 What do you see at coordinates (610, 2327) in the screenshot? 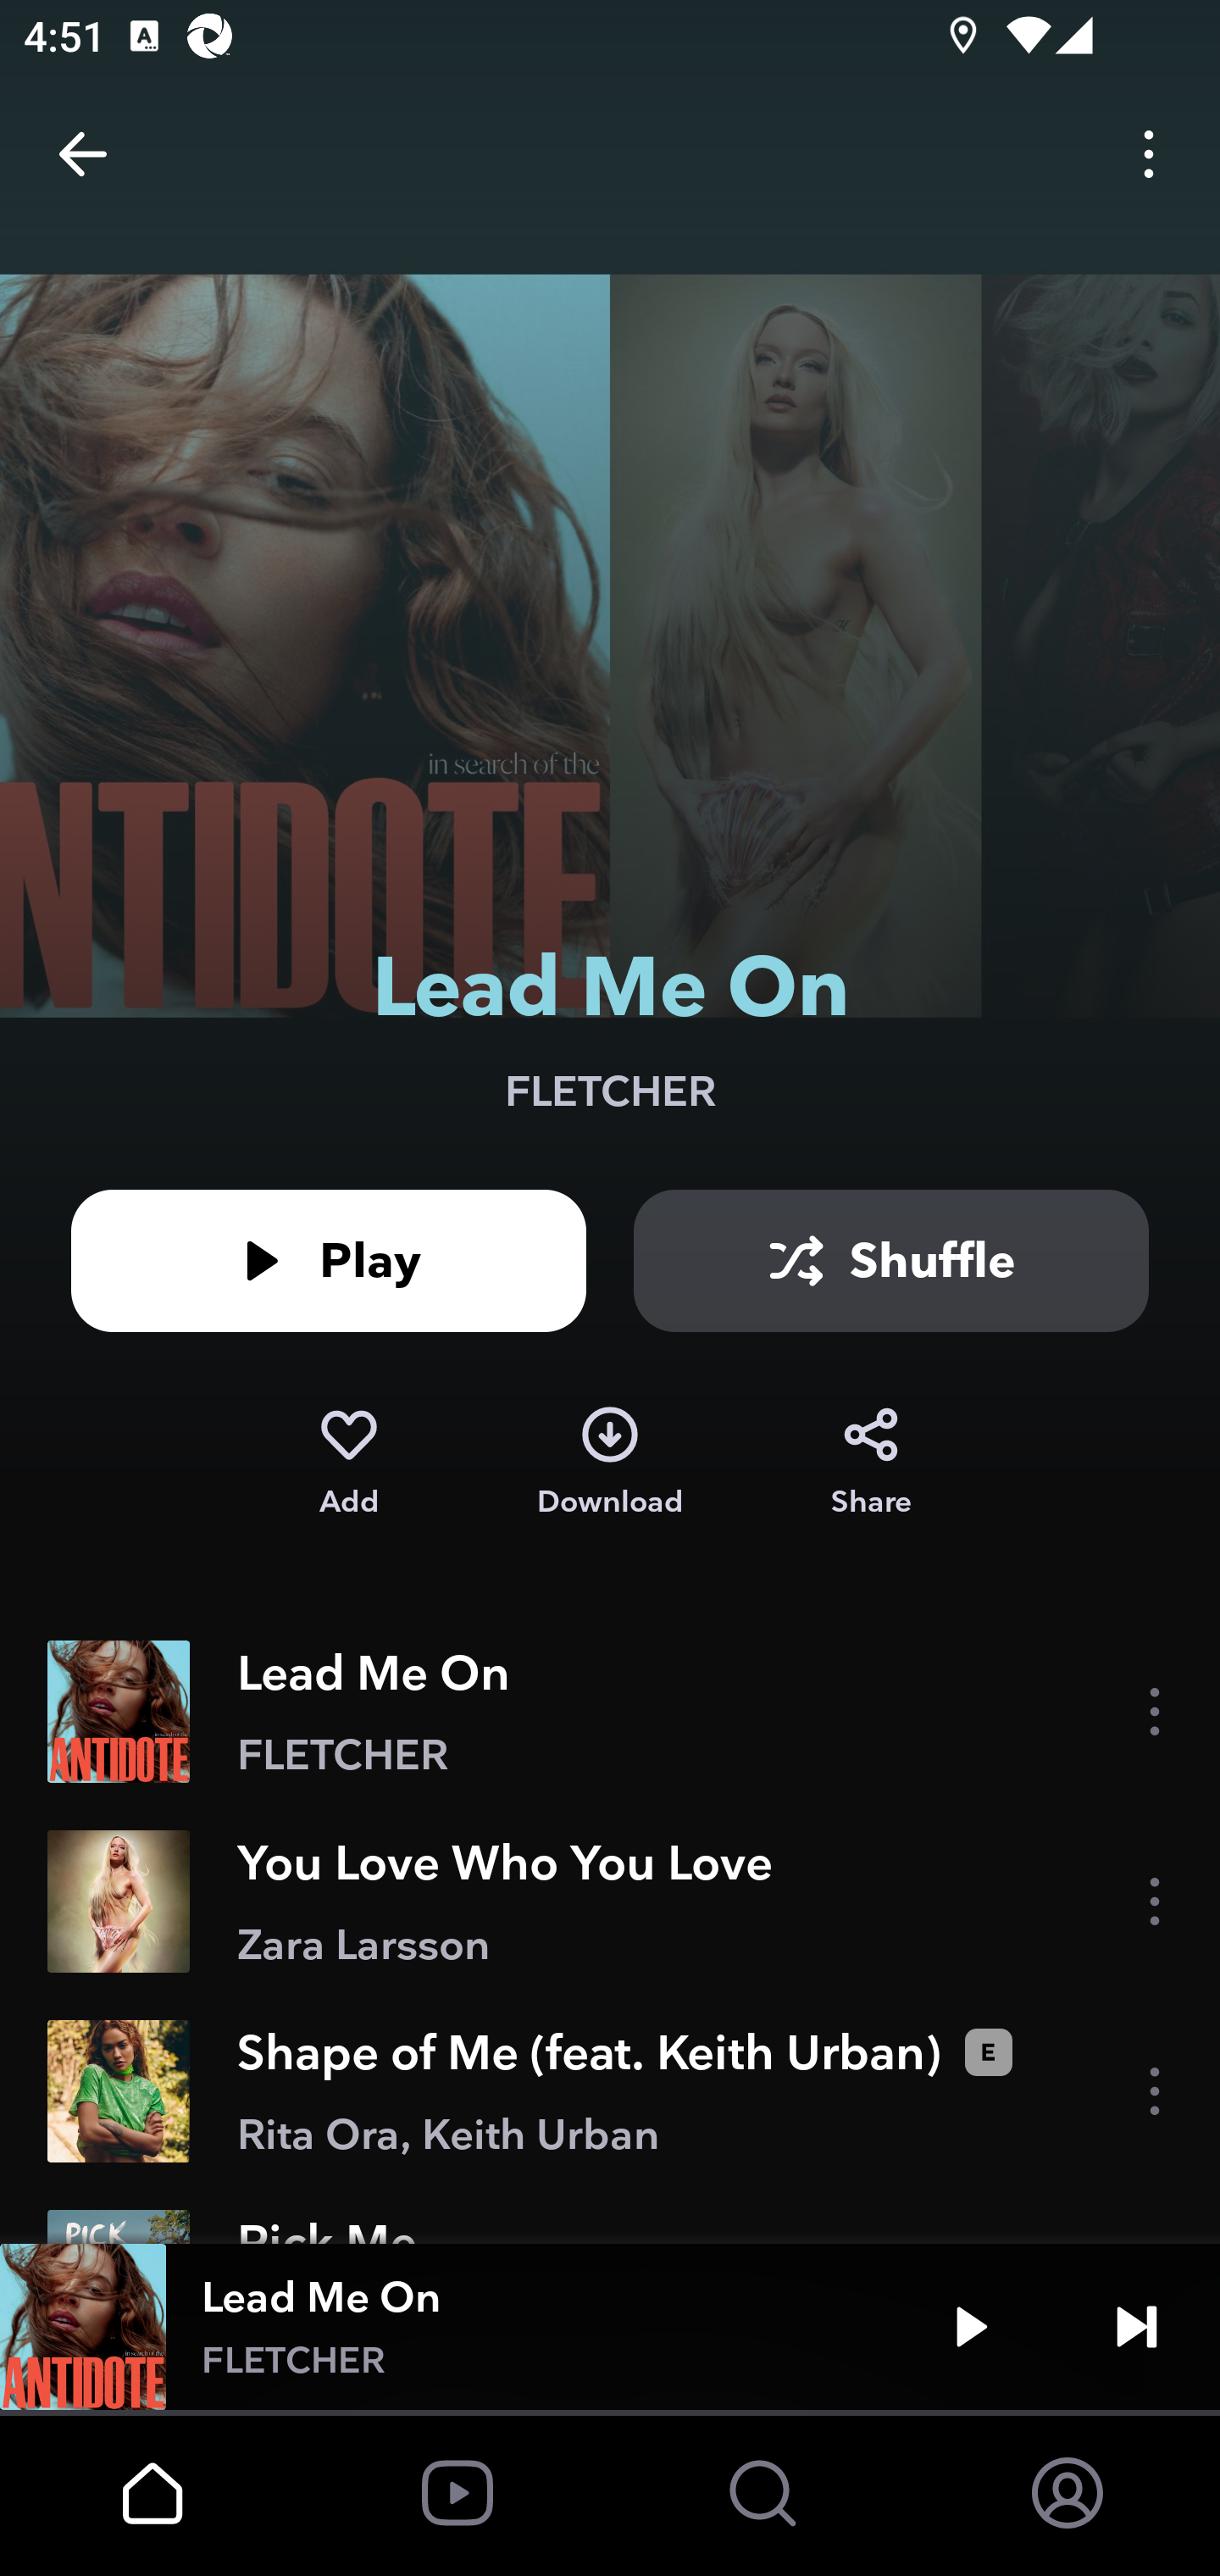
I see `Lead Me On FLETCHER Play` at bounding box center [610, 2327].